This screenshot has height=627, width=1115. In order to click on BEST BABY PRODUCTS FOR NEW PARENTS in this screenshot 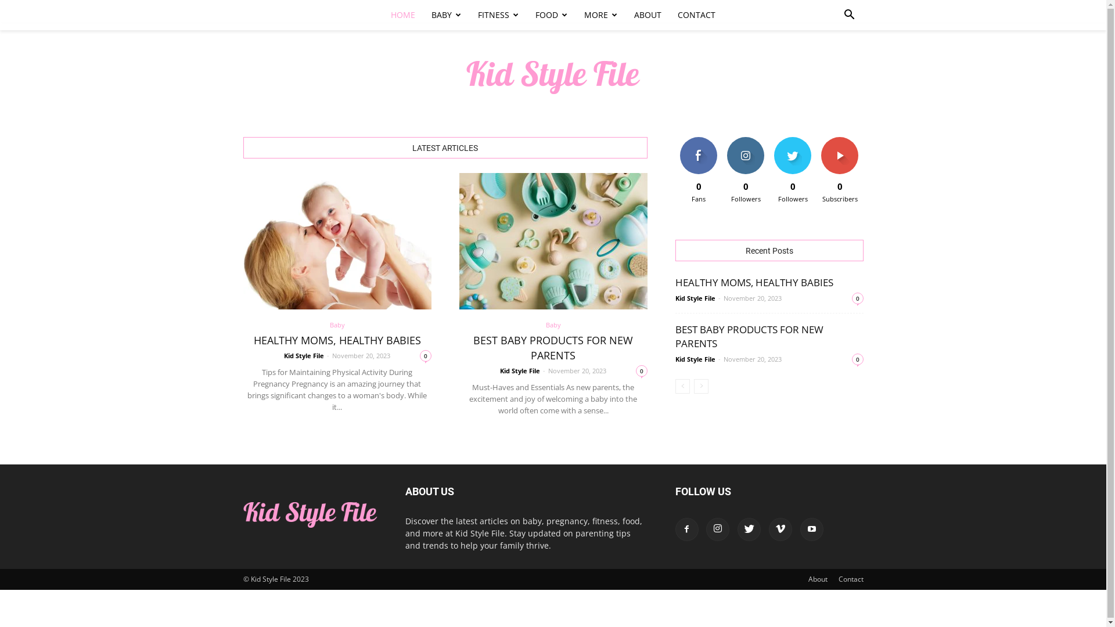, I will do `click(749, 337)`.